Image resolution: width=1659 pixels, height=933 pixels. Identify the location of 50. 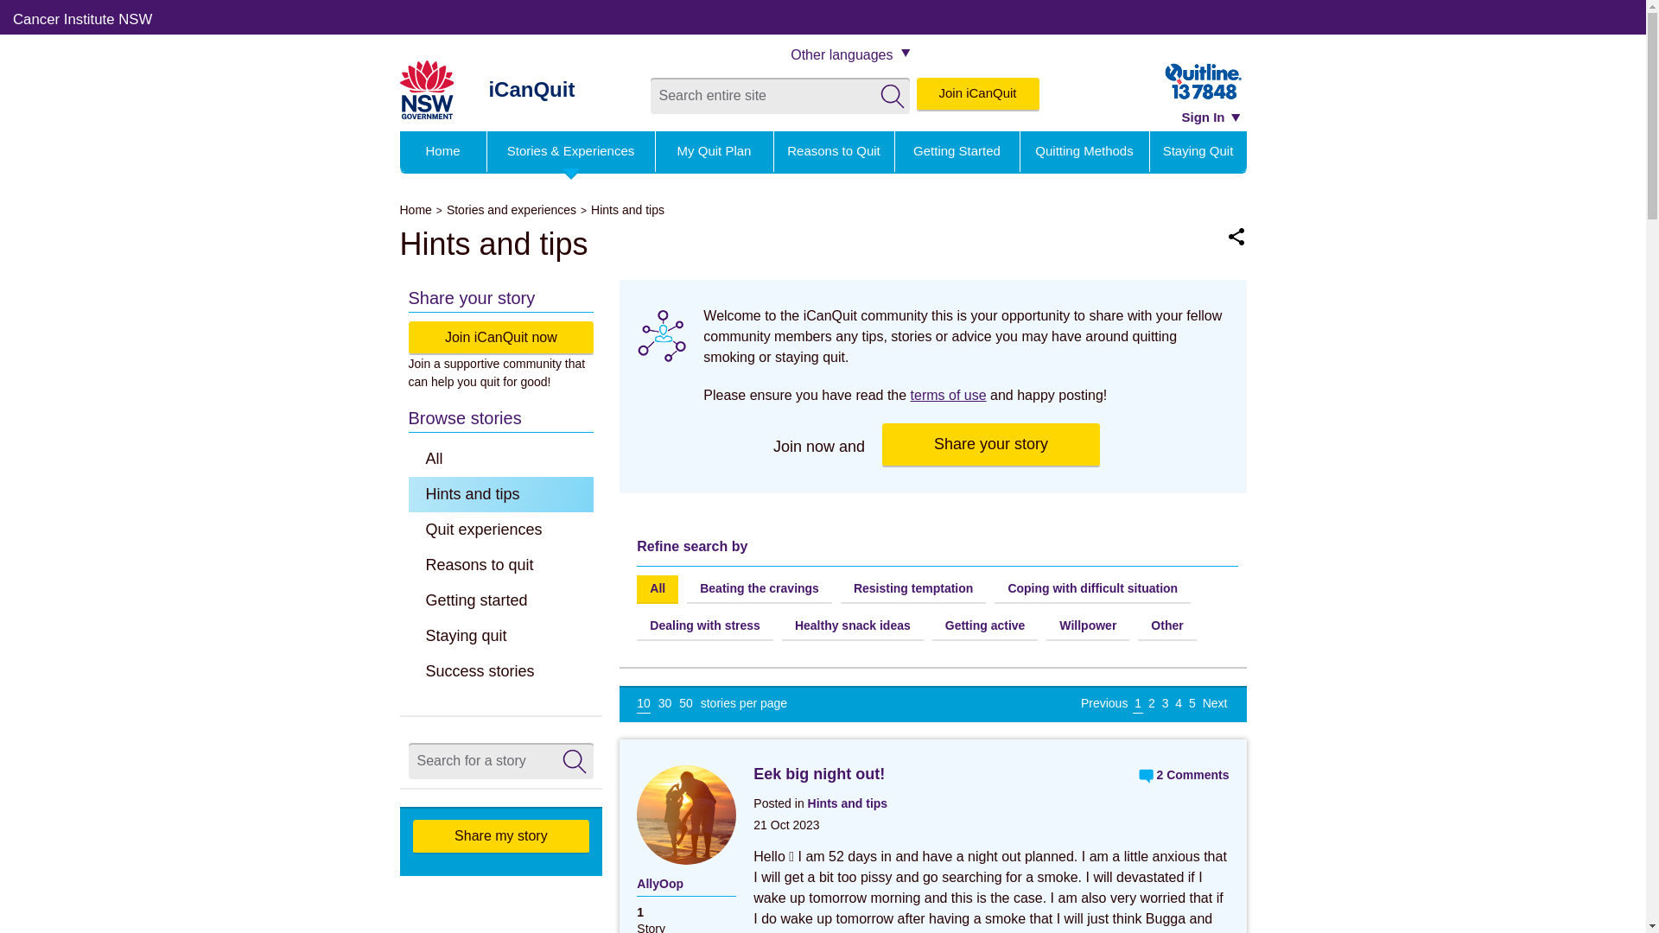
(686, 703).